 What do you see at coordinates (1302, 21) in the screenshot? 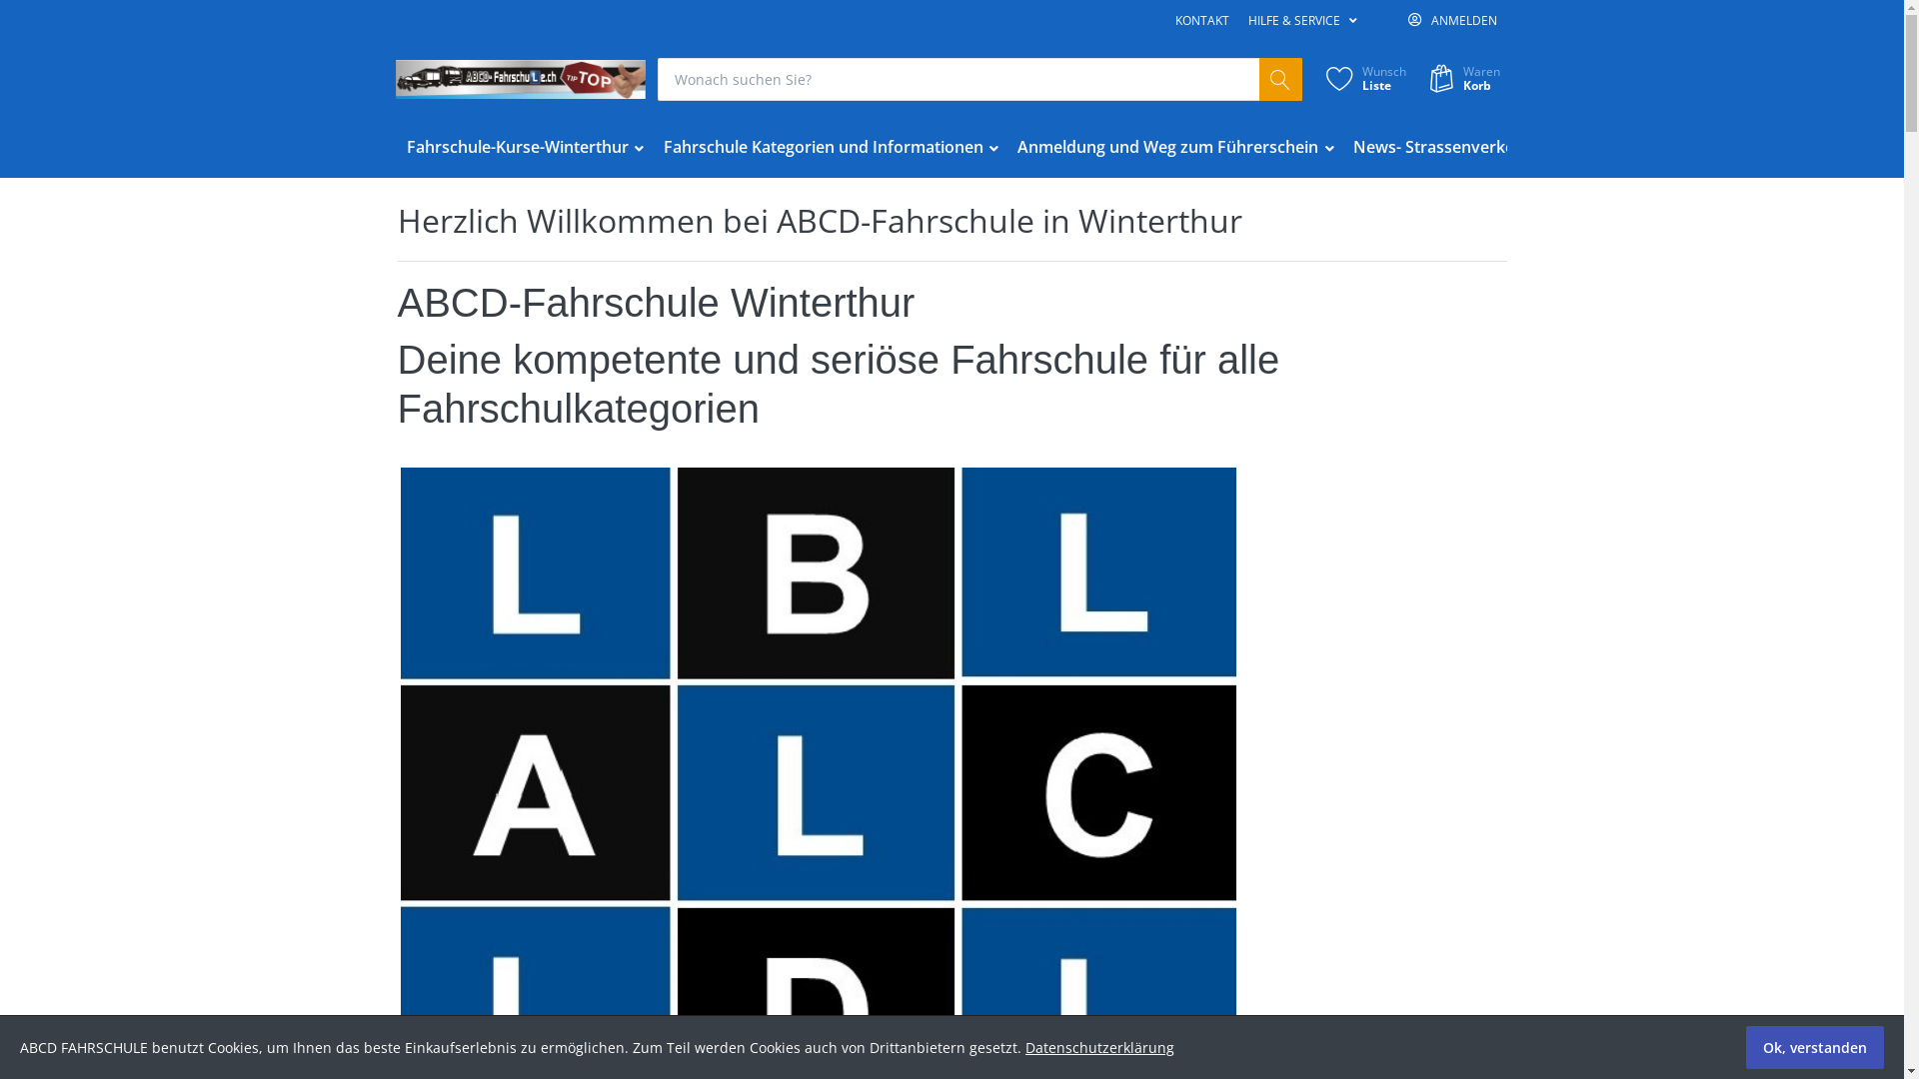
I see `HILFE & SERVICE` at bounding box center [1302, 21].